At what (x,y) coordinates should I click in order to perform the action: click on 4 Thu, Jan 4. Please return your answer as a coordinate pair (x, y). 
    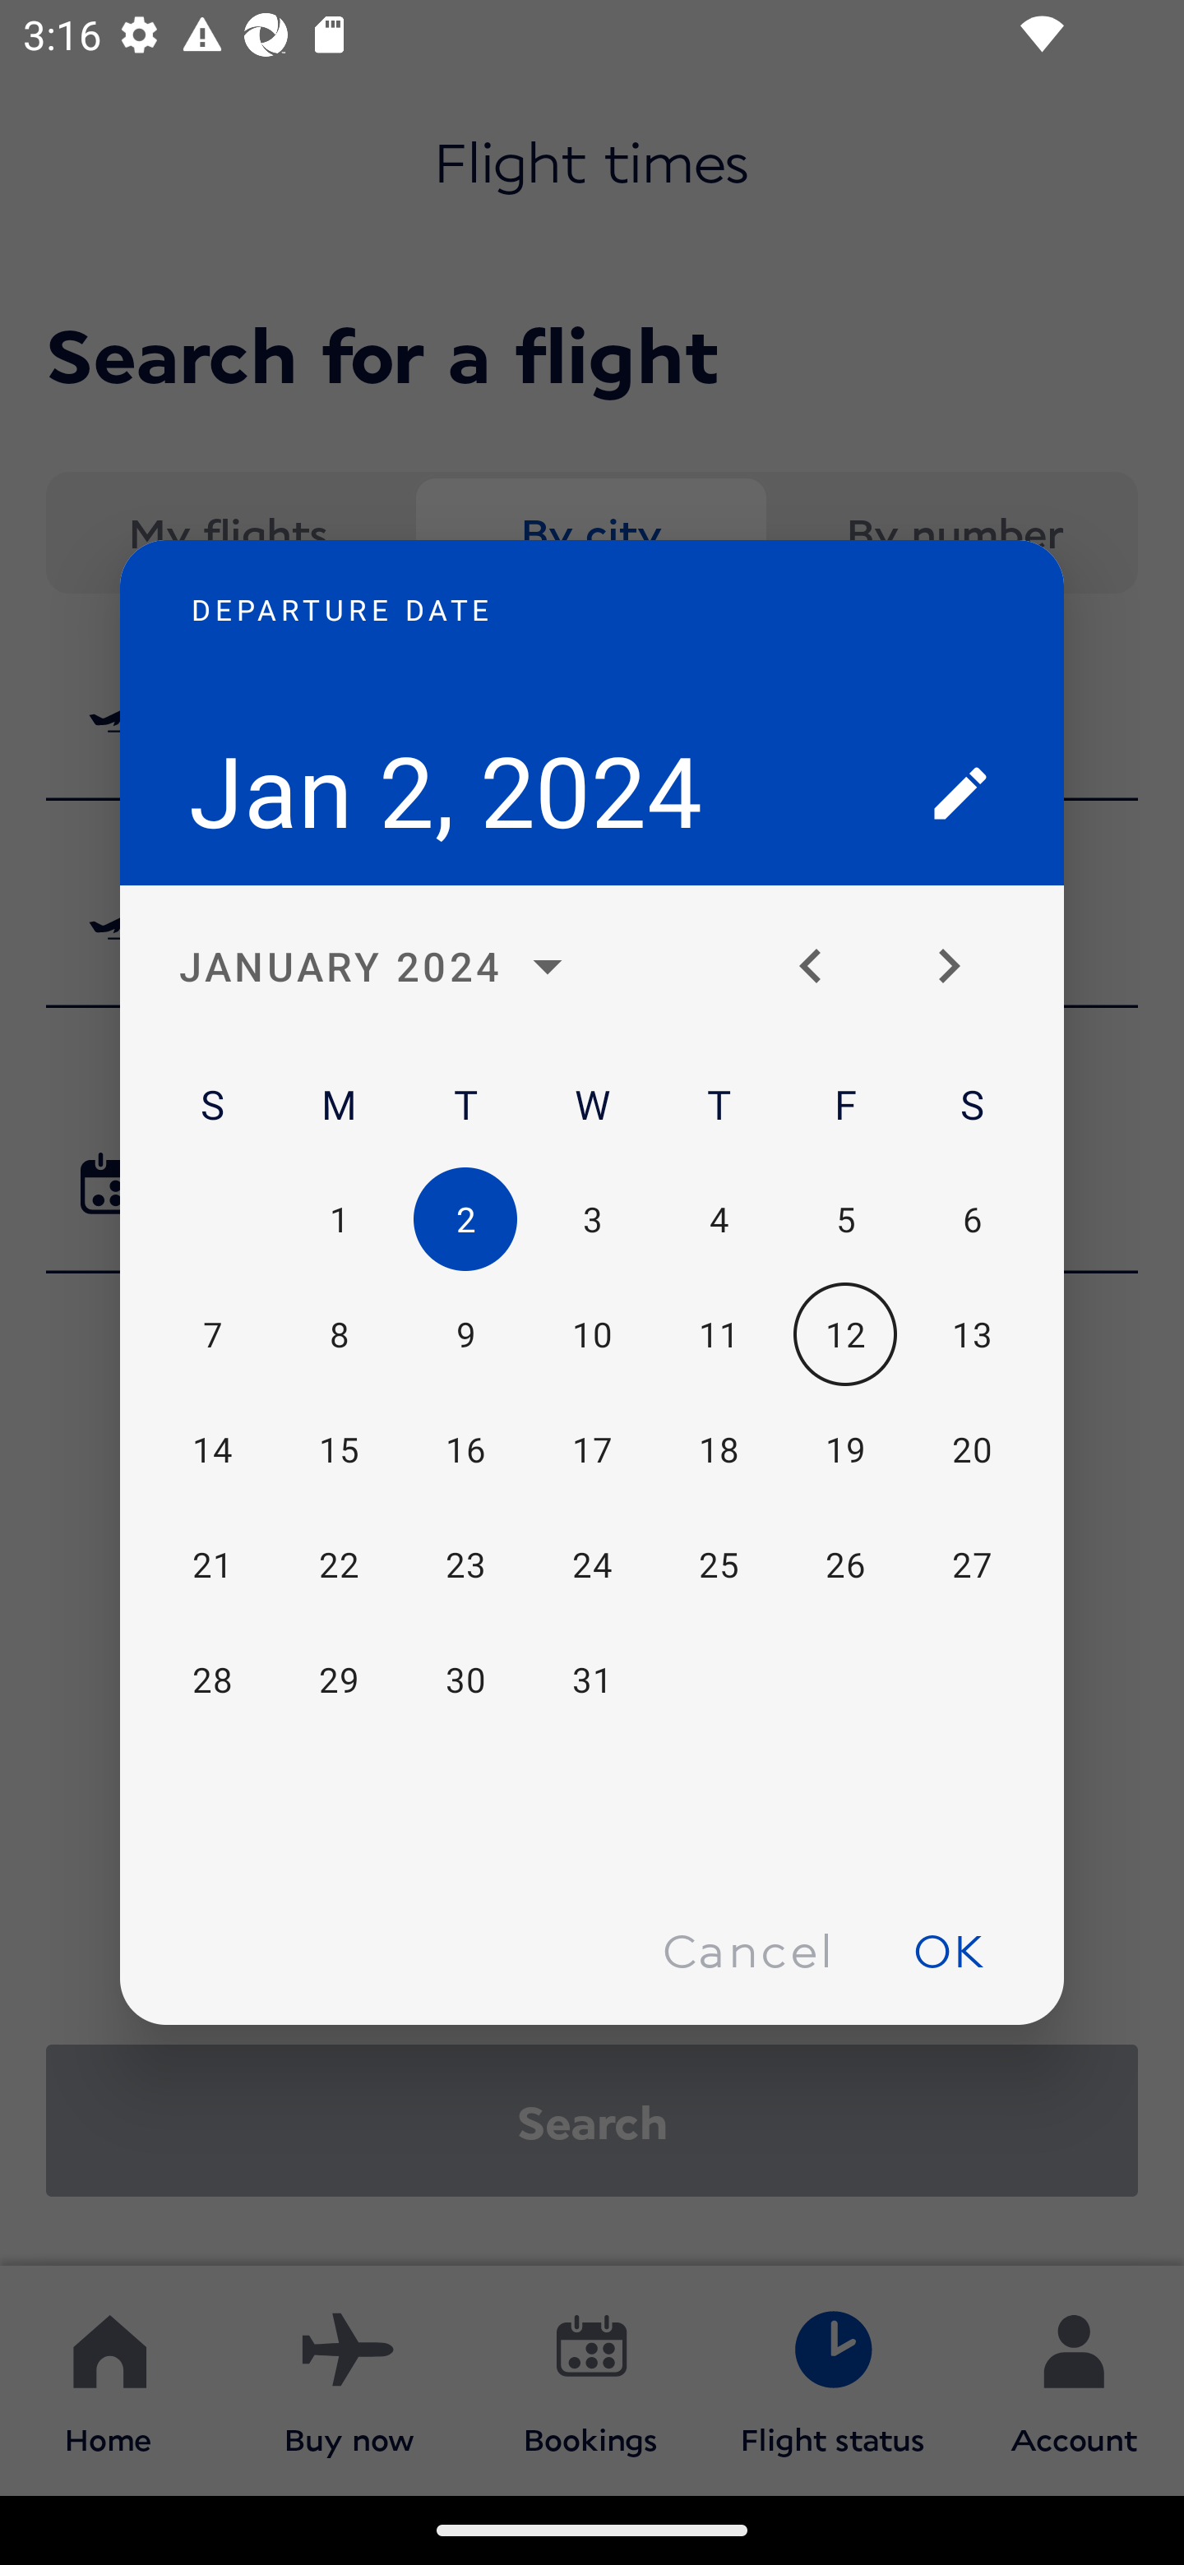
    Looking at the image, I should click on (719, 1219).